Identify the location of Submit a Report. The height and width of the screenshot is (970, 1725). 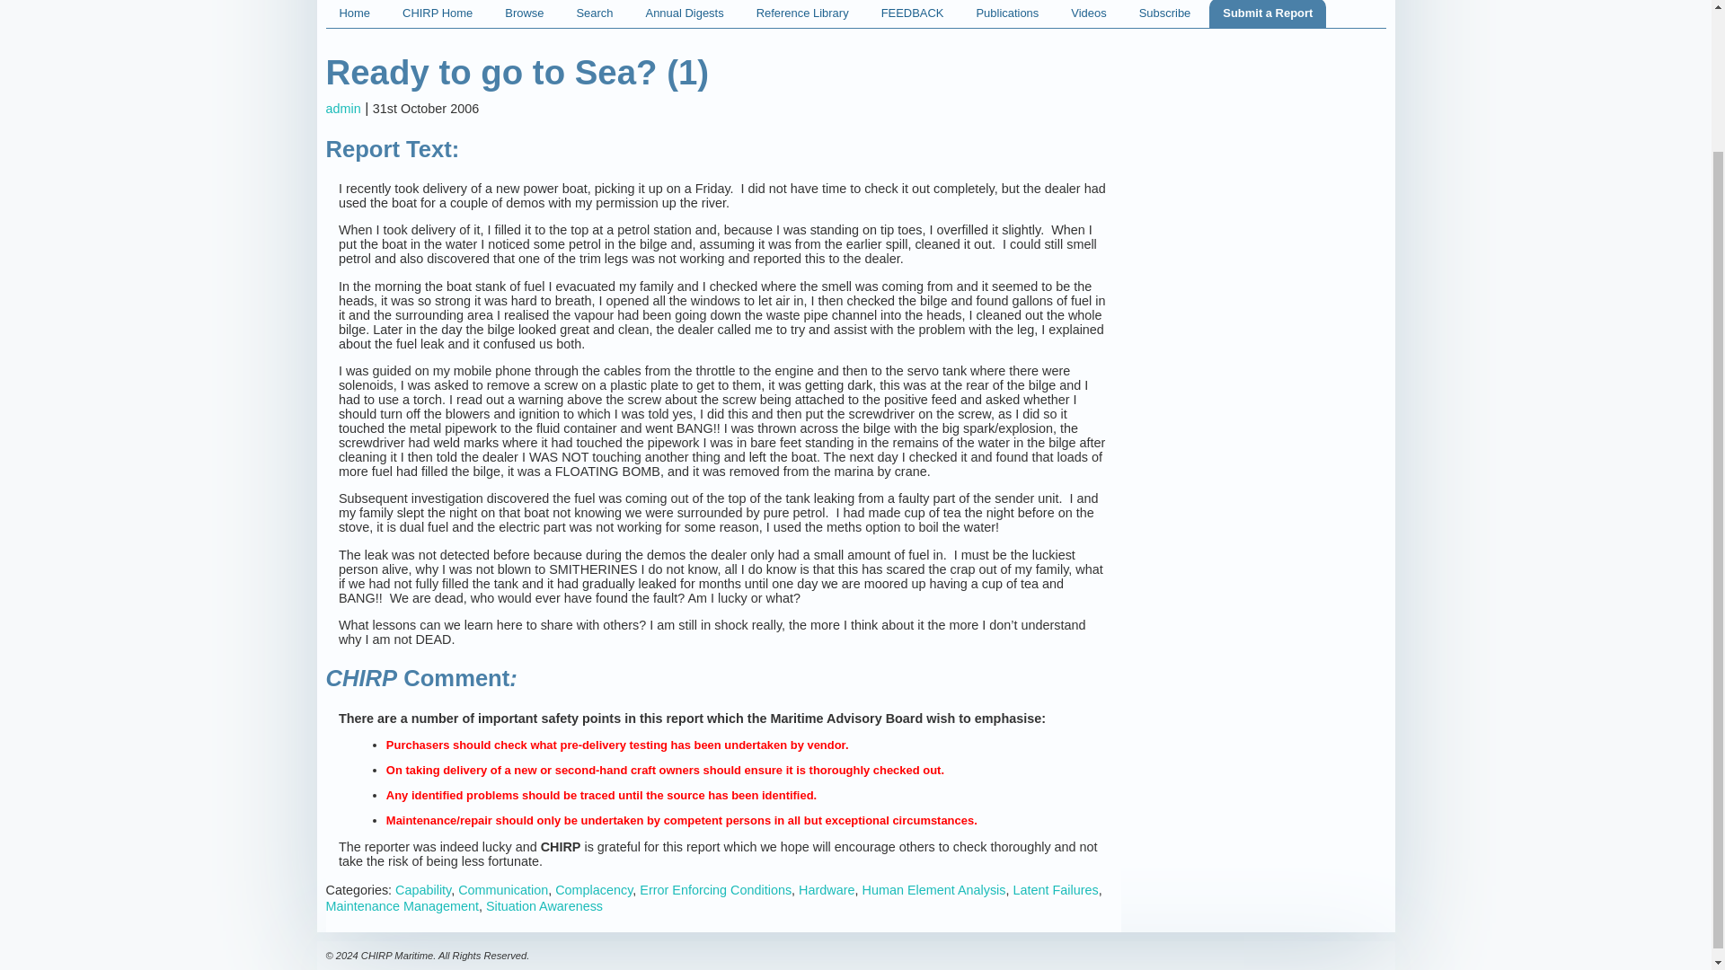
(1267, 14).